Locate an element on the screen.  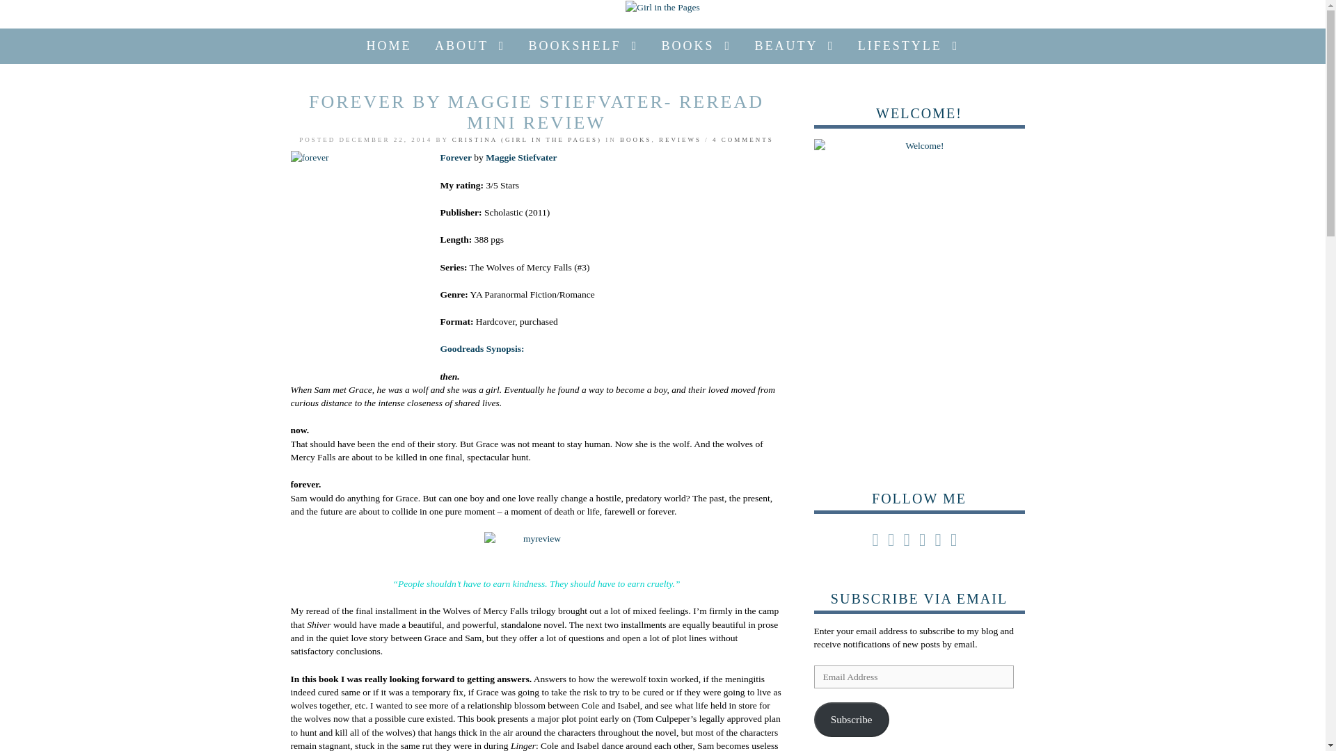
View all posts in Books is located at coordinates (635, 139).